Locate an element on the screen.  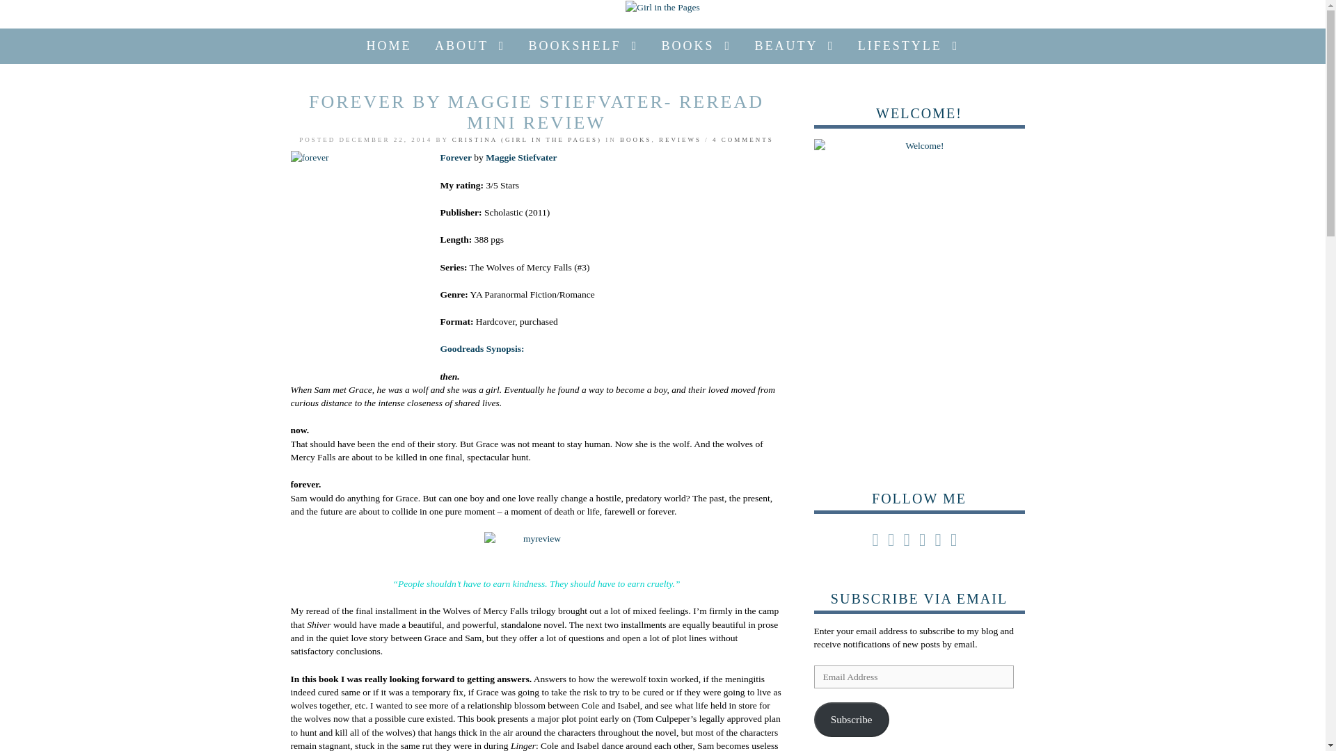
View all posts in Books is located at coordinates (635, 139).